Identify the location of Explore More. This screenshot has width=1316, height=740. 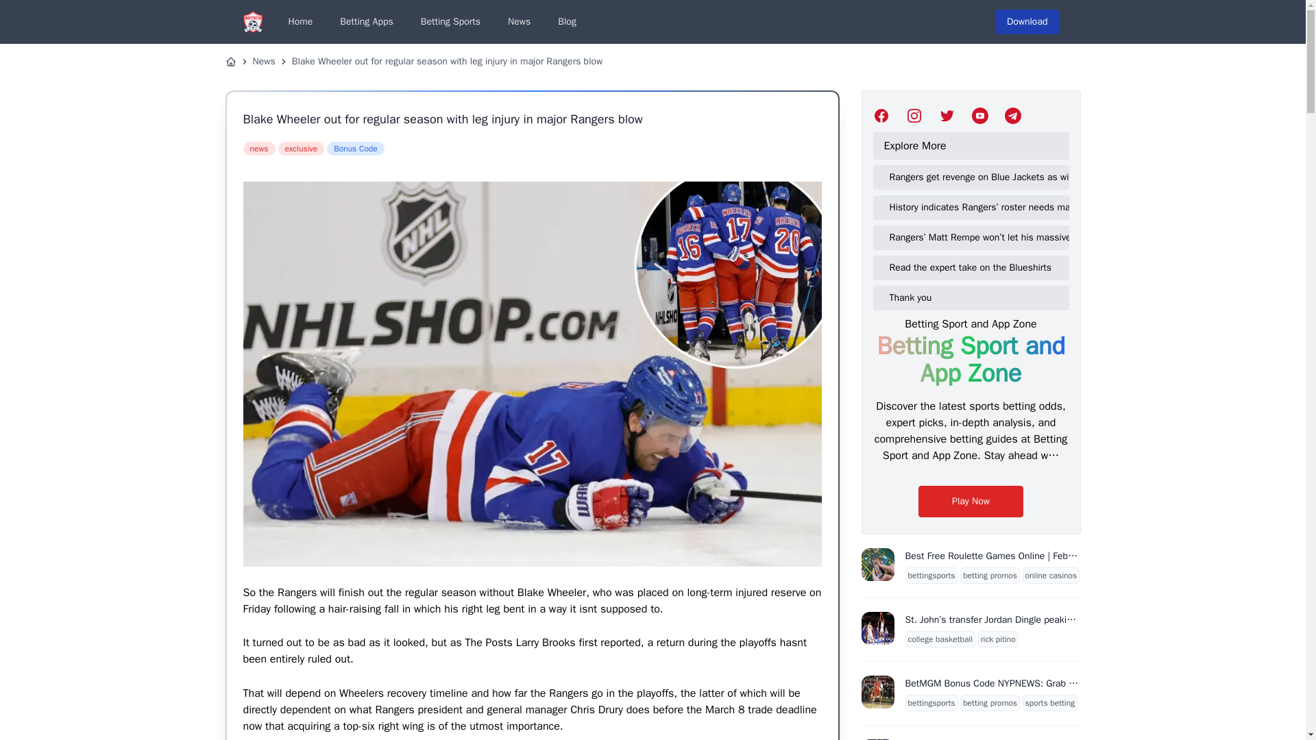
(973, 146).